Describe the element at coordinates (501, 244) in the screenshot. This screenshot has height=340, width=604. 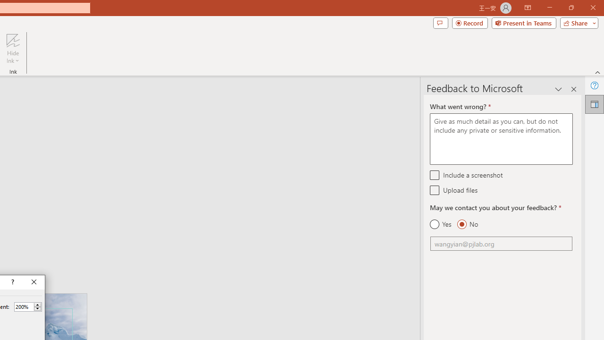
I see `Email` at that location.